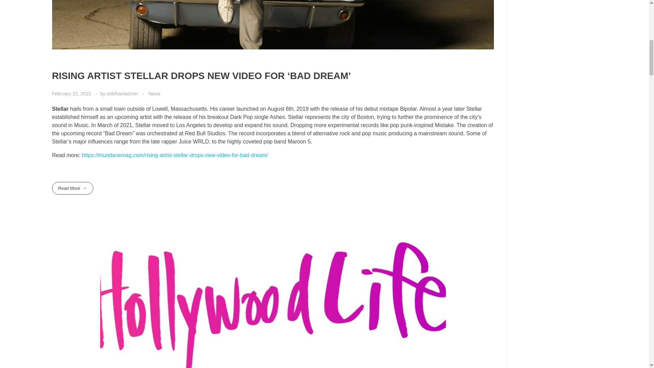  I want to click on Read More, so click(72, 188).